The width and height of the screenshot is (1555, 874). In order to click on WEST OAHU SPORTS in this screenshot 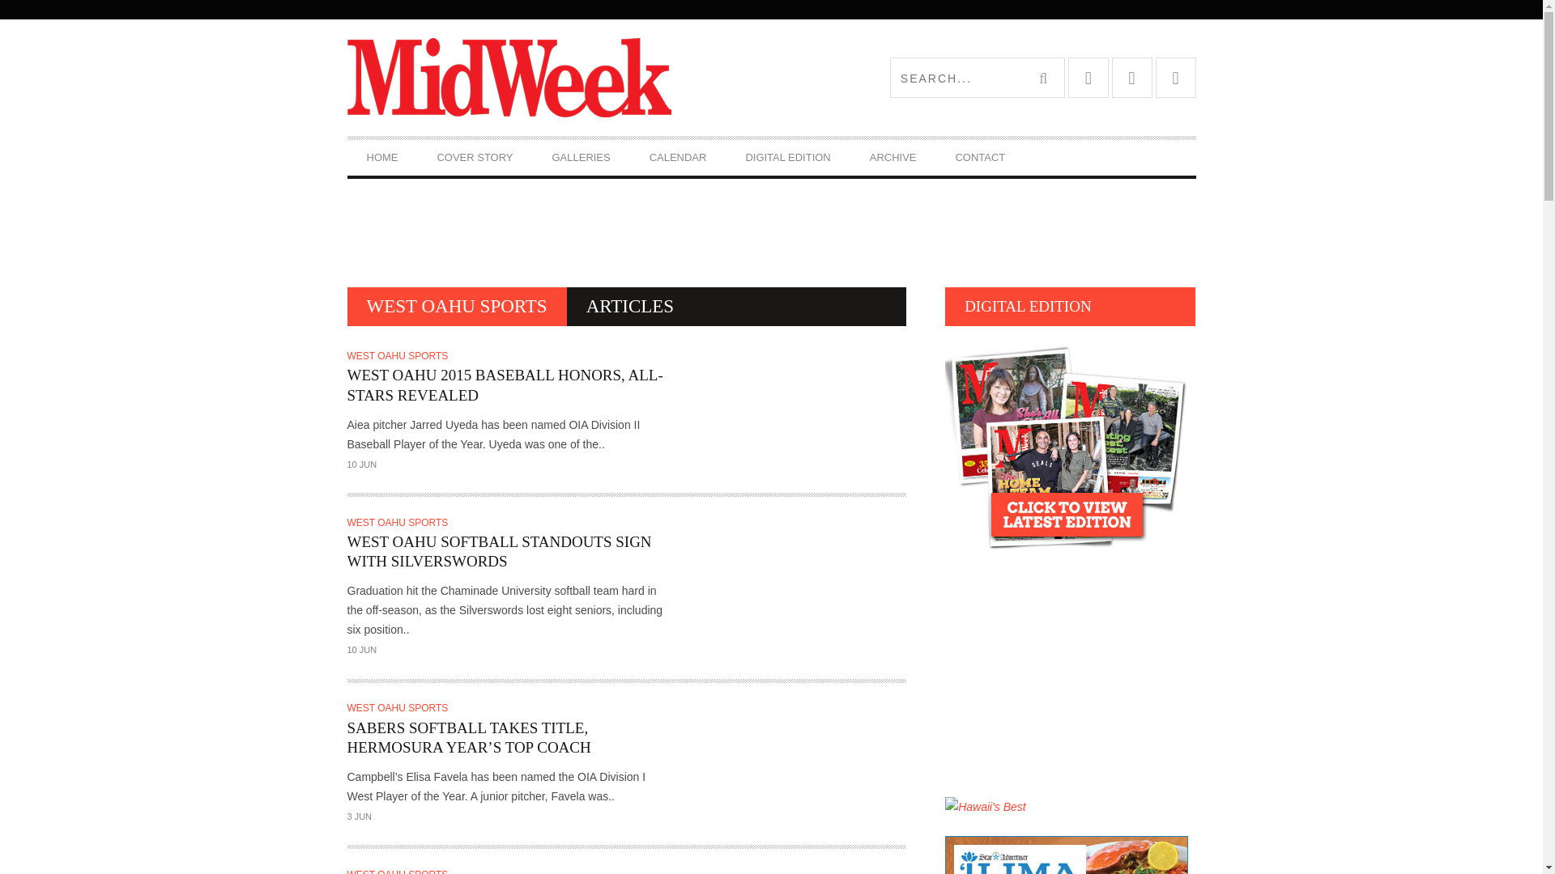, I will do `click(399, 356)`.